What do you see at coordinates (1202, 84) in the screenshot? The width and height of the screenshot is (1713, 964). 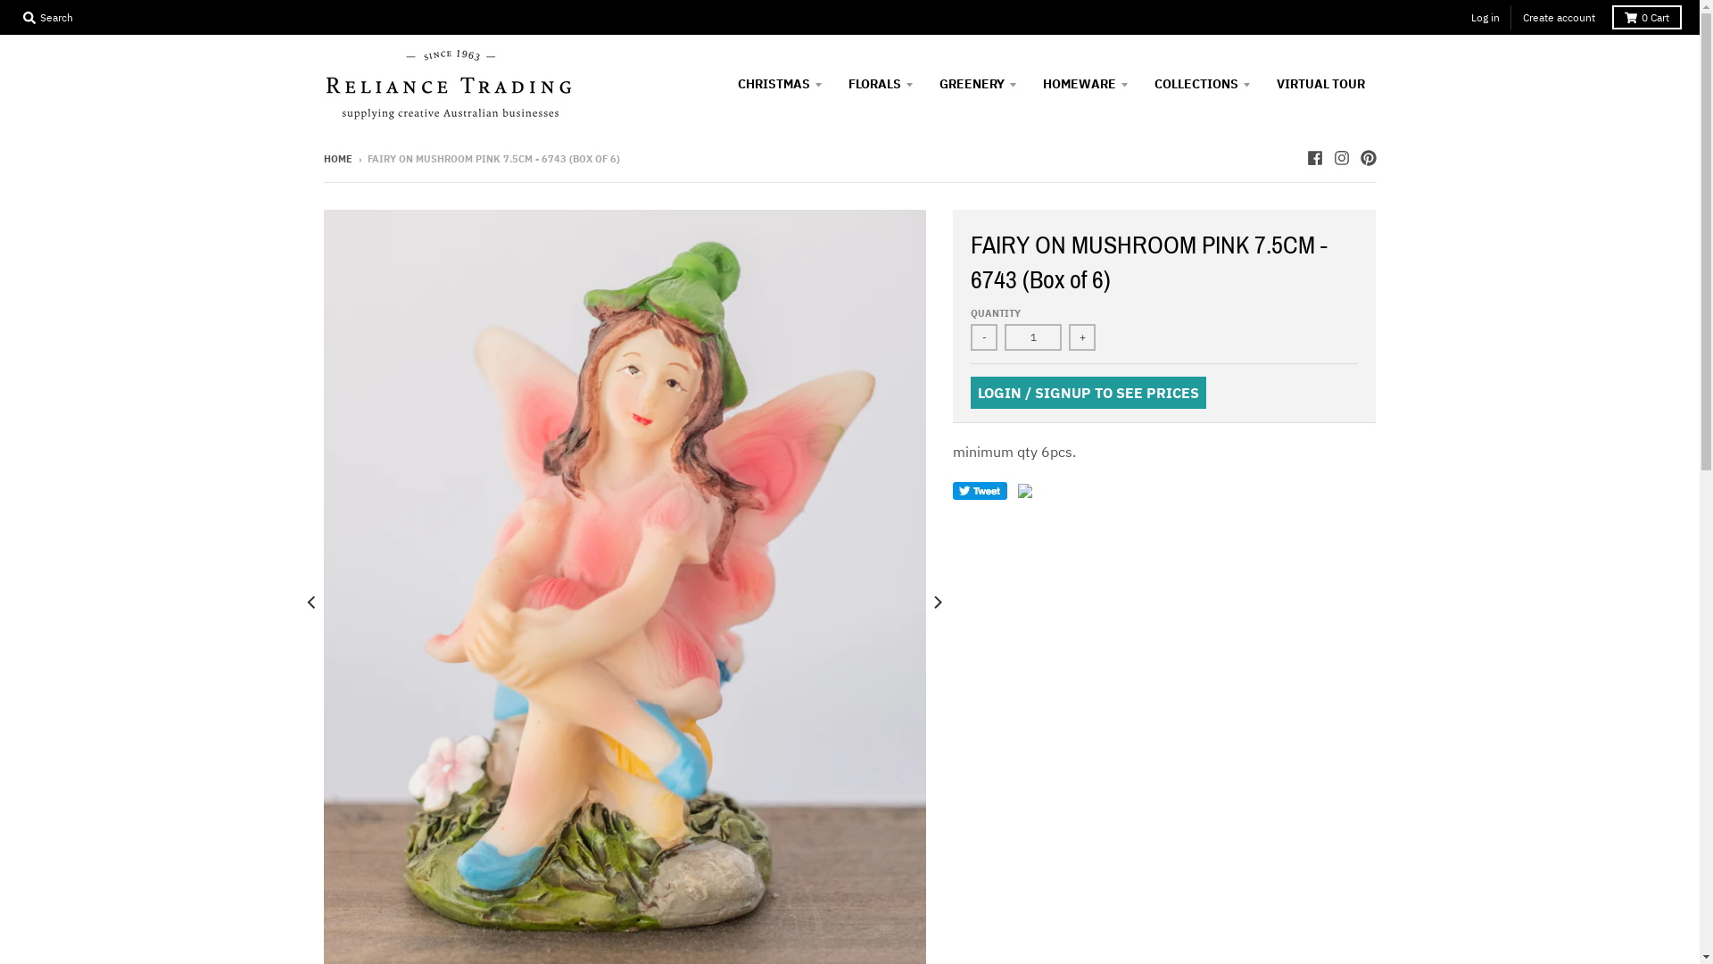 I see `COLLECTIONS` at bounding box center [1202, 84].